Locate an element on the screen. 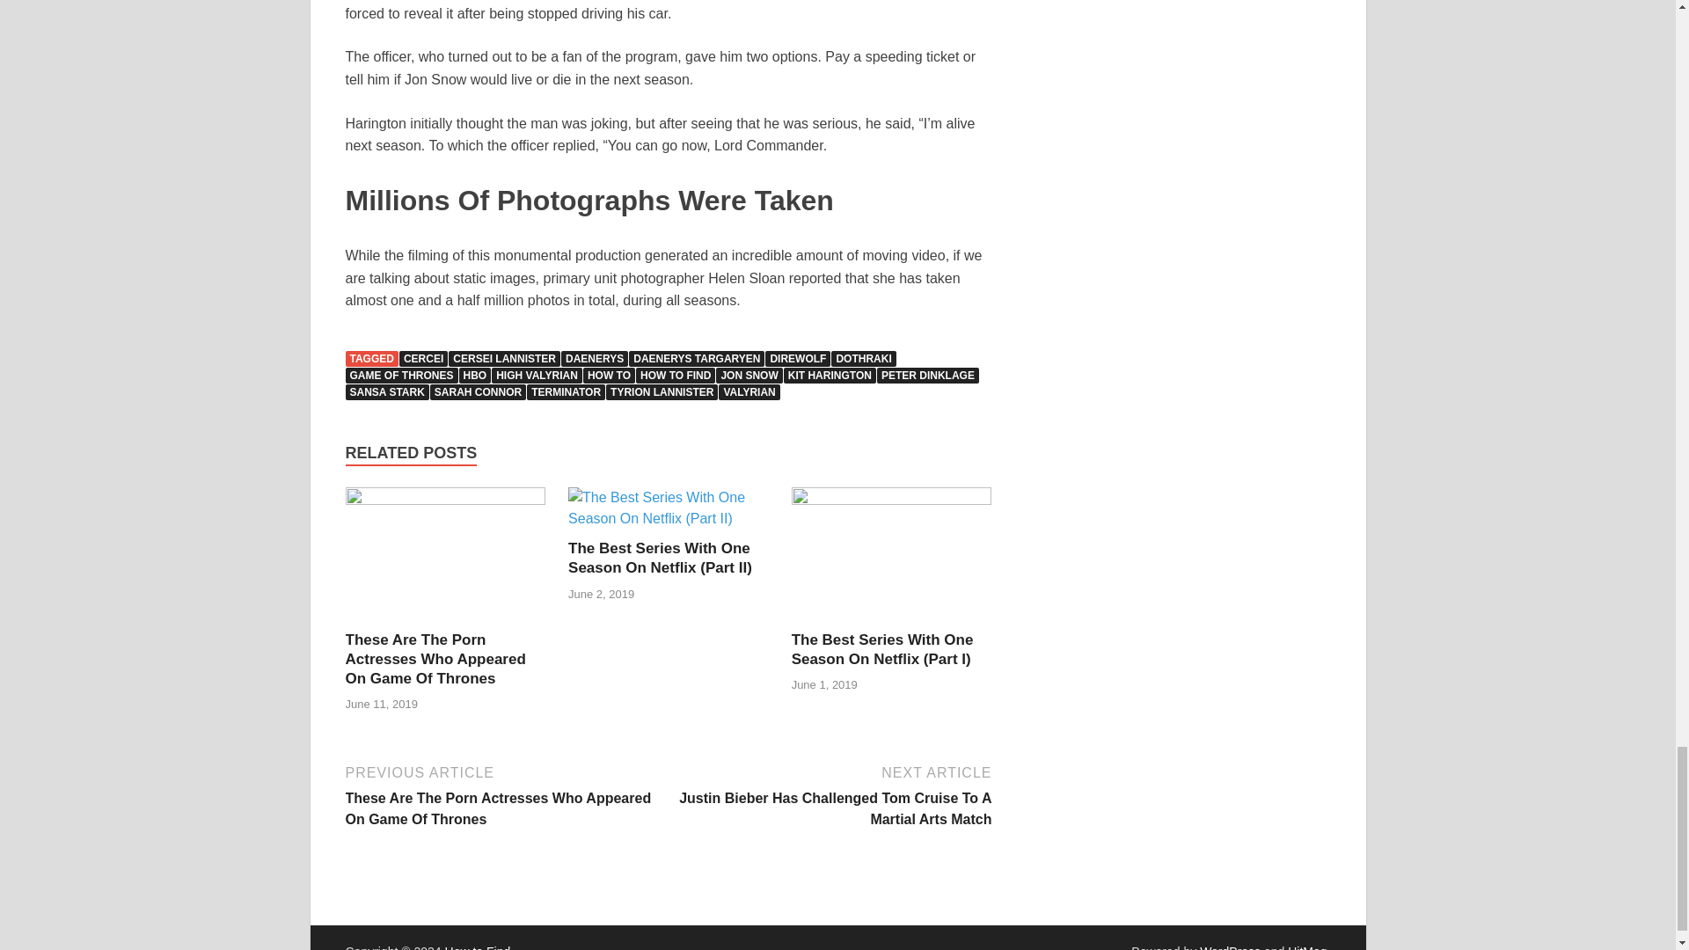  CERCEI is located at coordinates (422, 358).